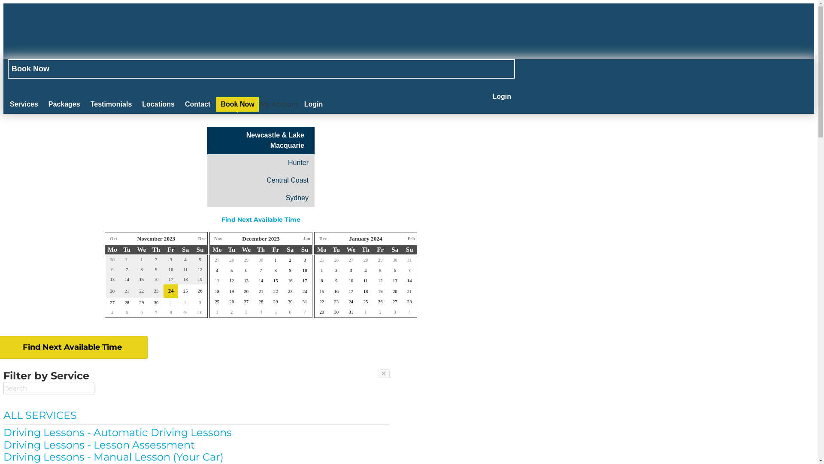 This screenshot has width=824, height=464. I want to click on 16, so click(336, 291).